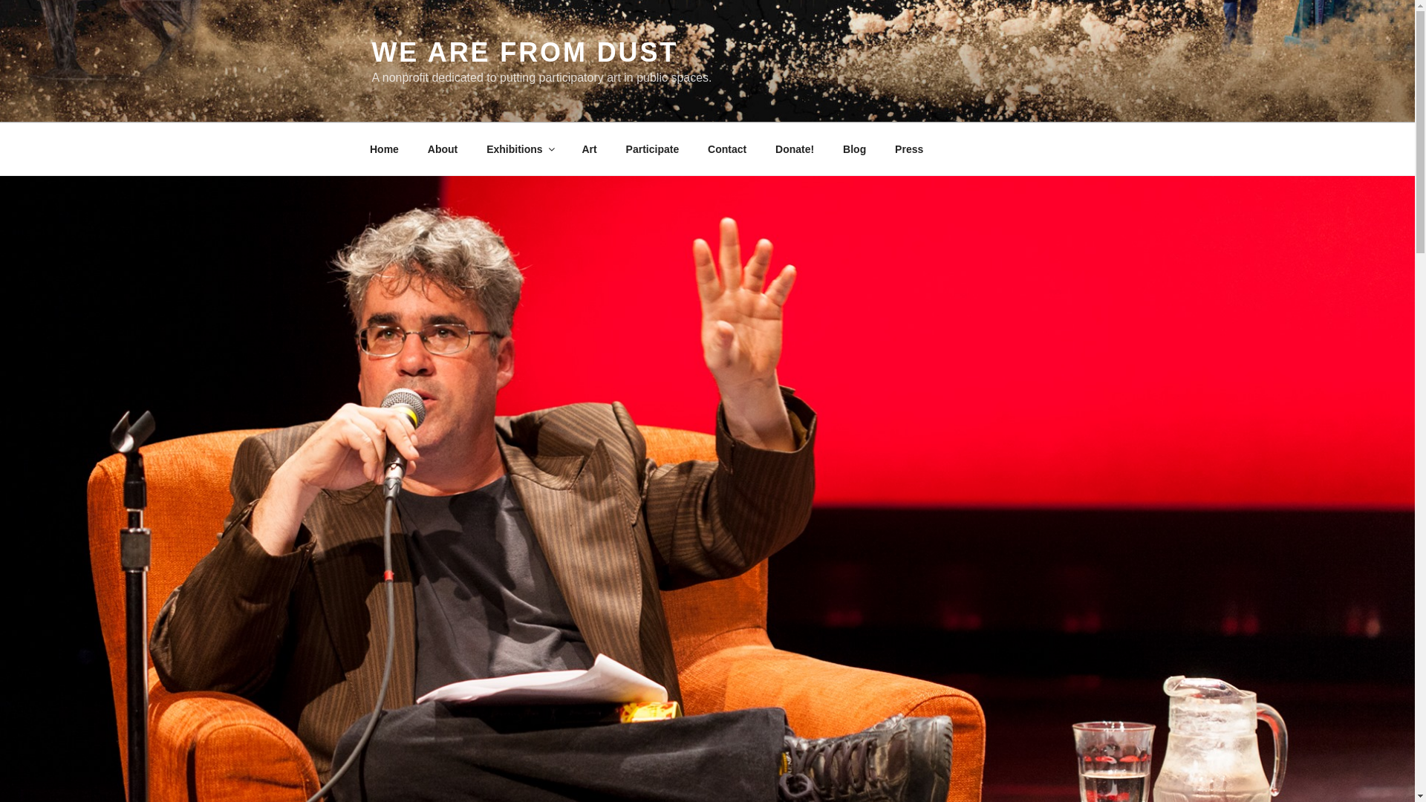 The height and width of the screenshot is (802, 1426). What do you see at coordinates (795, 149) in the screenshot?
I see `Donate!` at bounding box center [795, 149].